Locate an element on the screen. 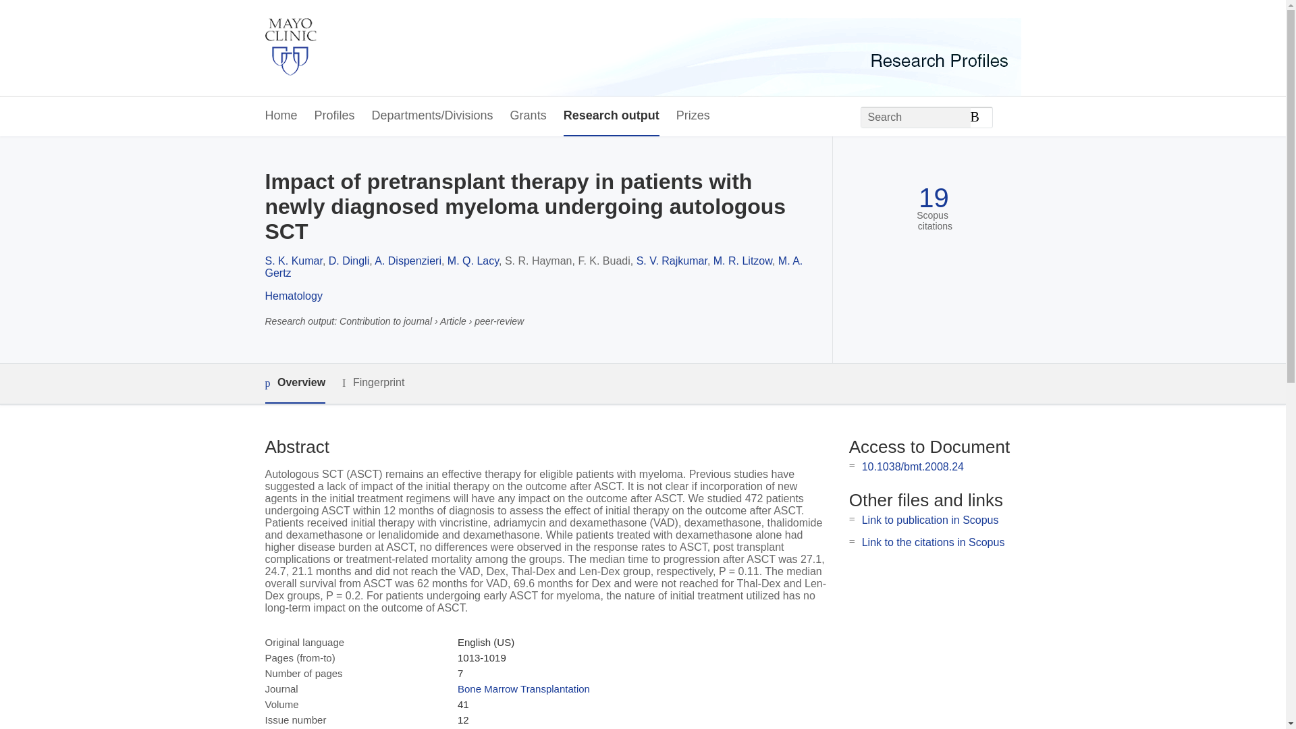  Profiles is located at coordinates (335, 116).